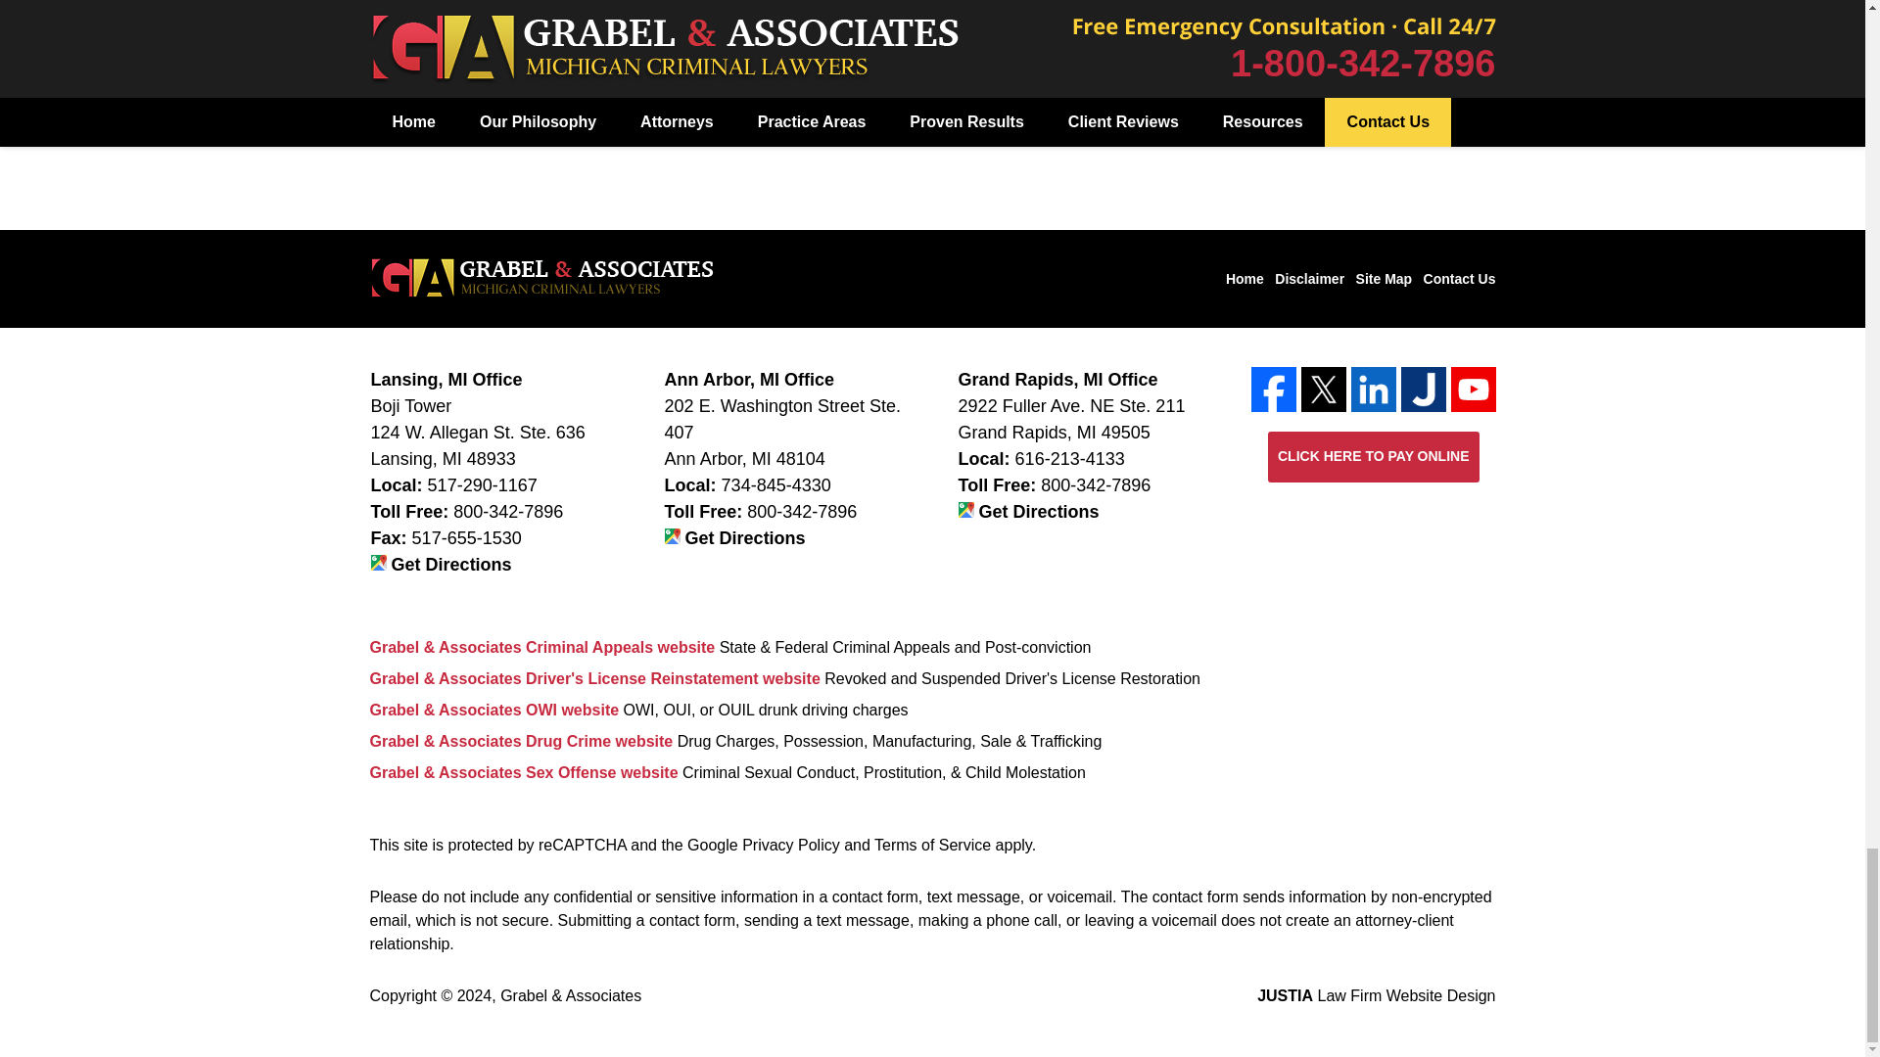 This screenshot has width=1880, height=1057. I want to click on Justia, so click(1423, 390).